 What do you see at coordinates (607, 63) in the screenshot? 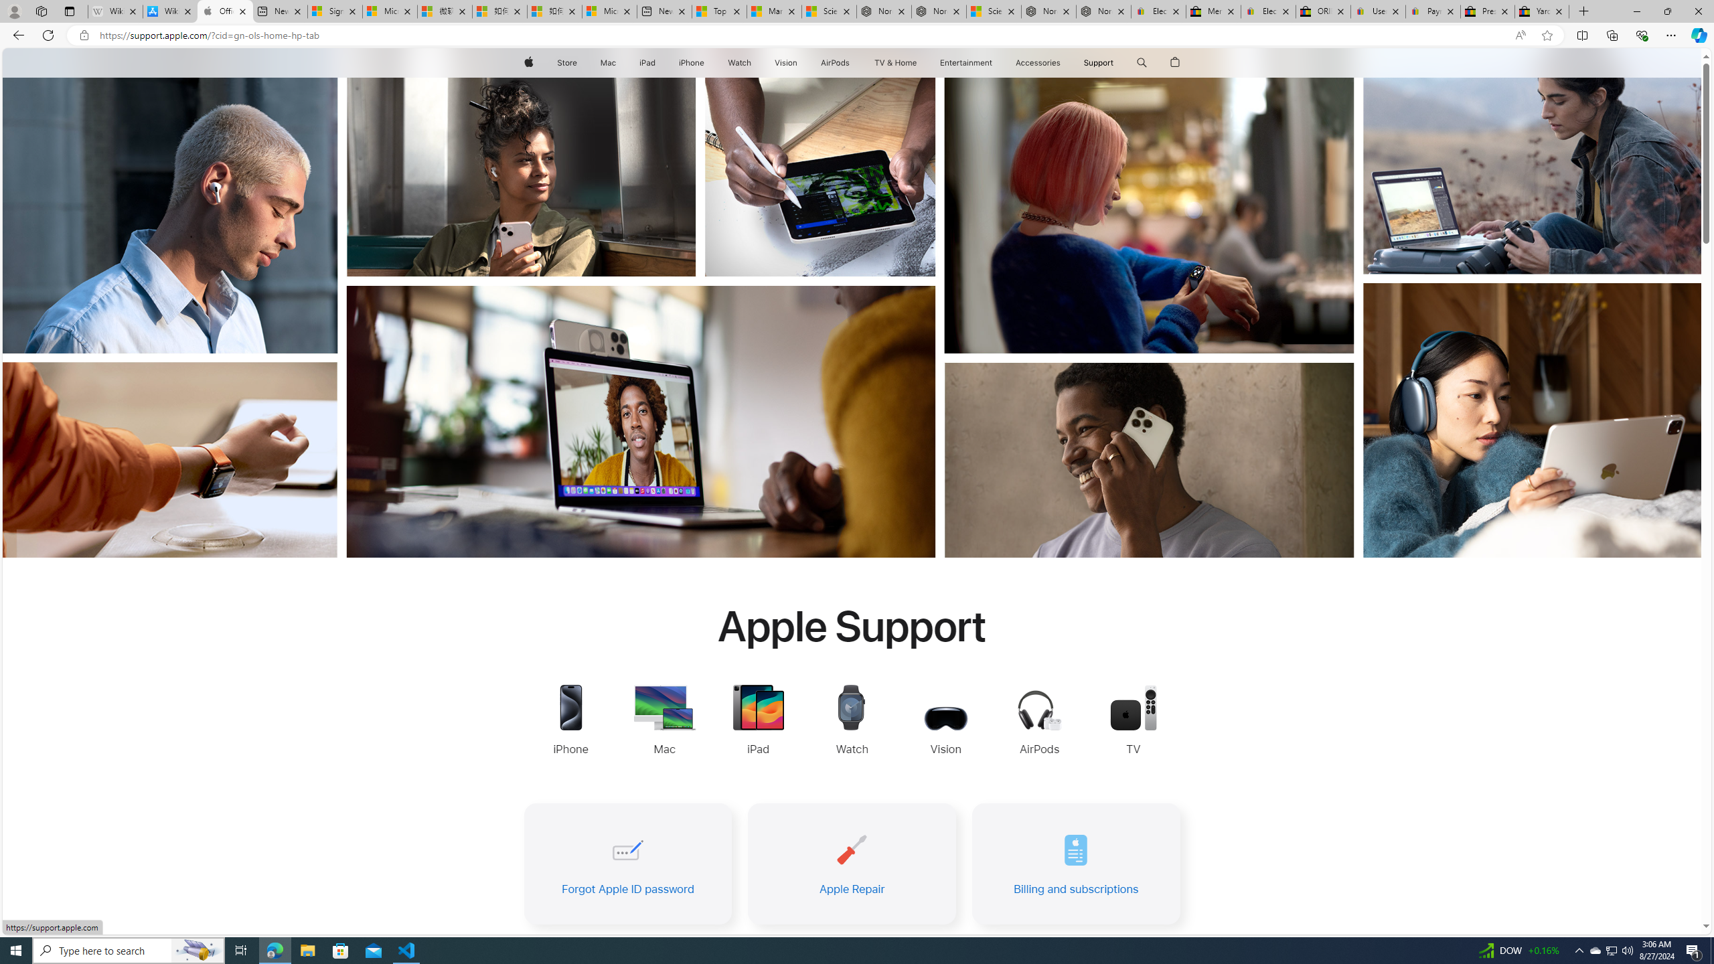
I see `Mac` at bounding box center [607, 63].